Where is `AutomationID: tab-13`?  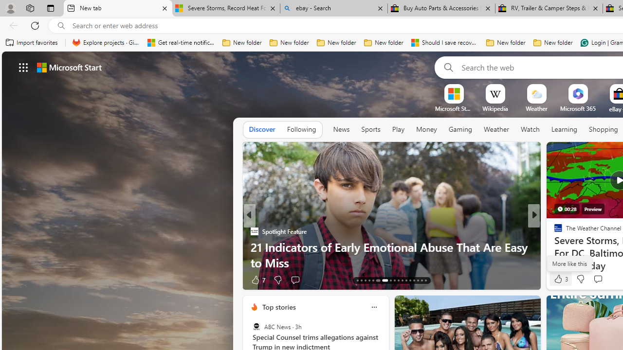
AutomationID: tab-13 is located at coordinates (357, 280).